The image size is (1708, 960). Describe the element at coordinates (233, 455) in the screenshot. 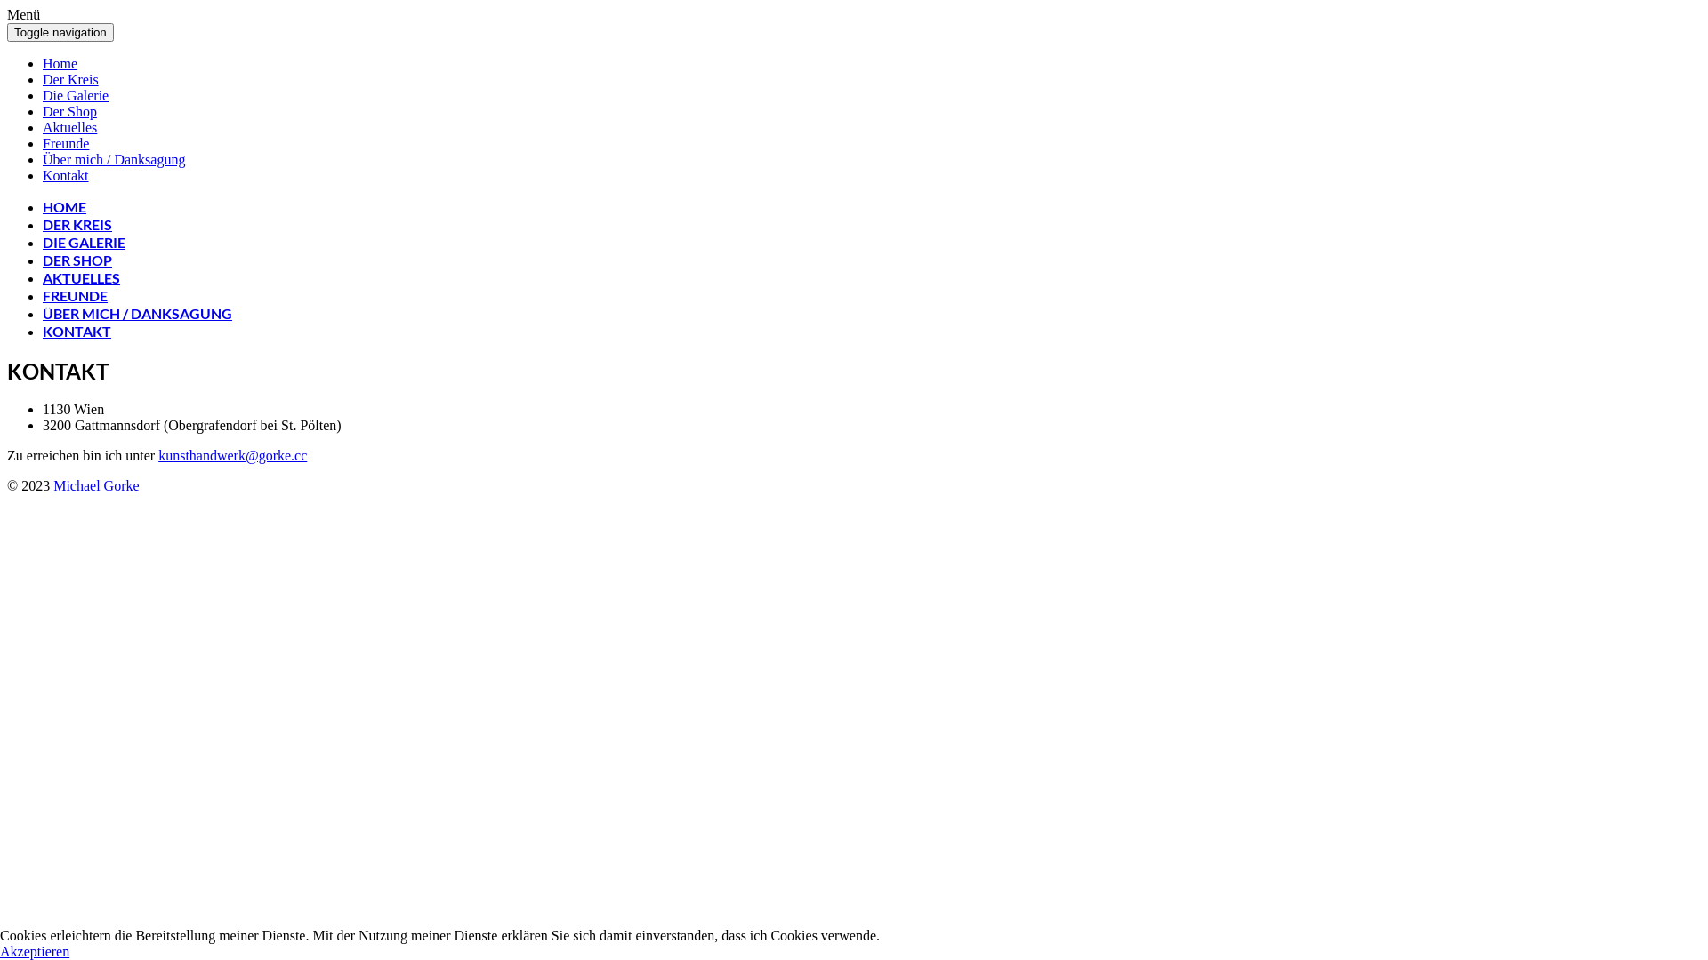

I see `kunsthandwerk@gorke.cc` at that location.